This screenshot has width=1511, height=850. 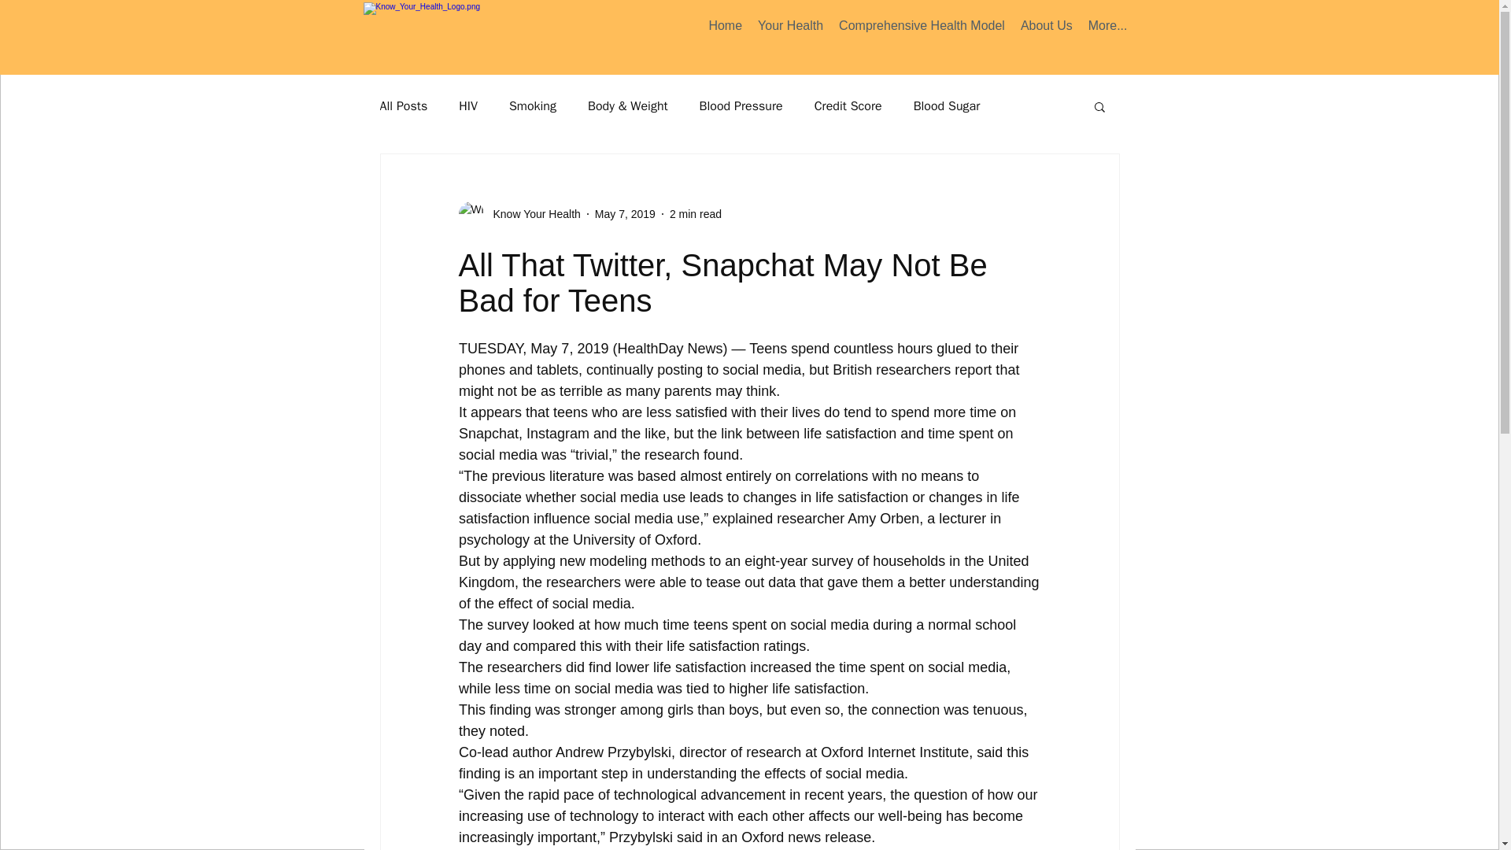 I want to click on Blood Sugar, so click(x=948, y=105).